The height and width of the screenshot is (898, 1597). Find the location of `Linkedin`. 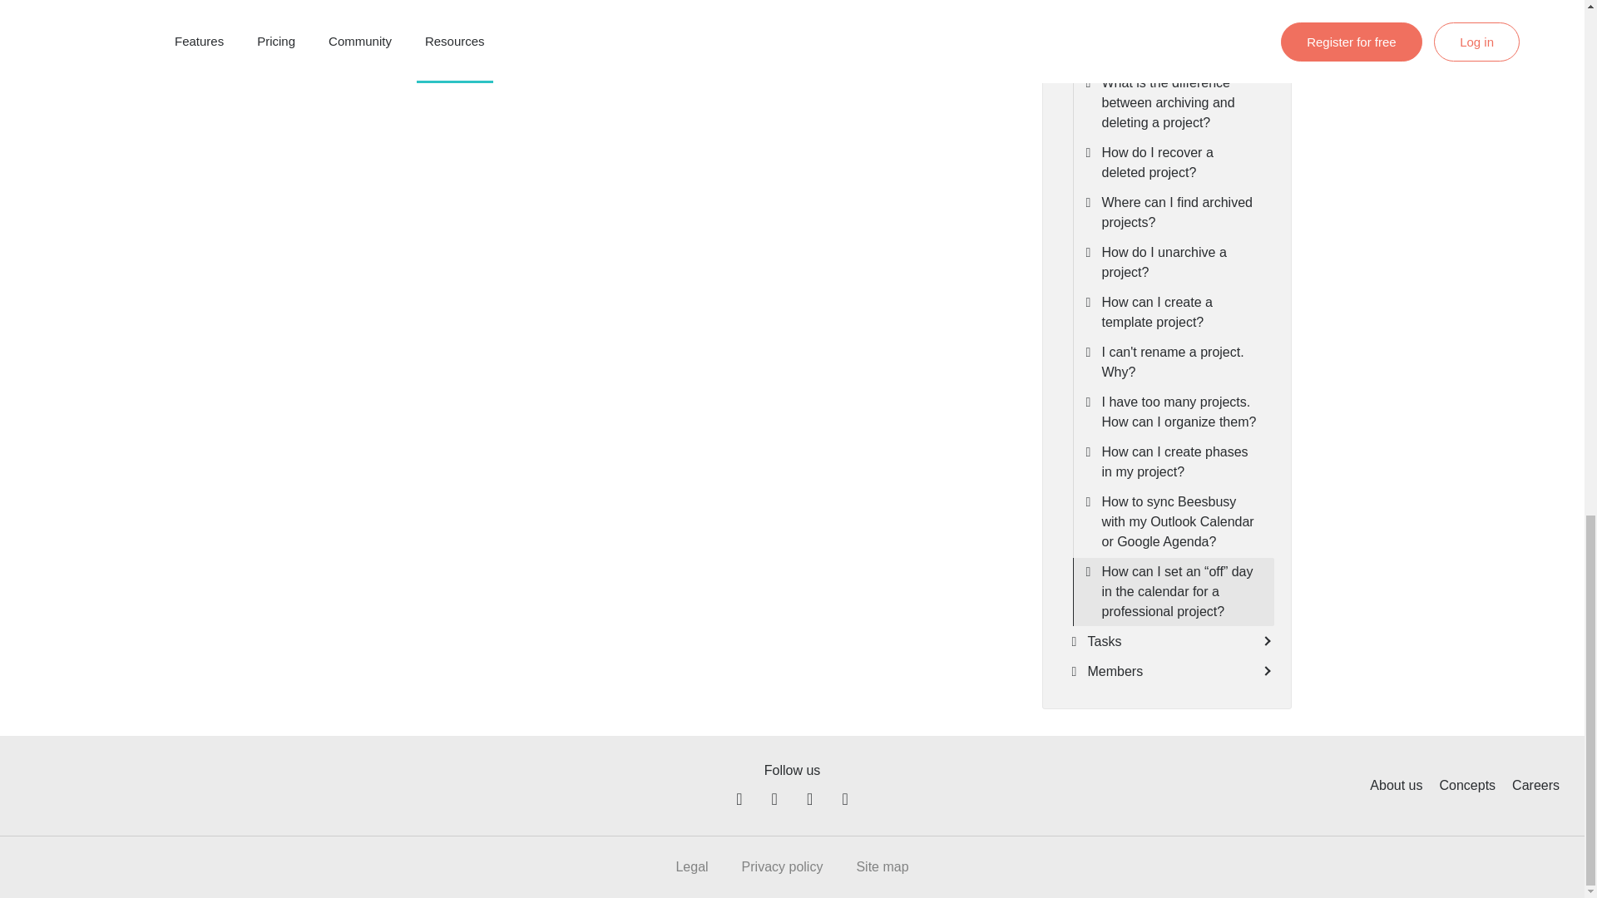

Linkedin is located at coordinates (810, 799).